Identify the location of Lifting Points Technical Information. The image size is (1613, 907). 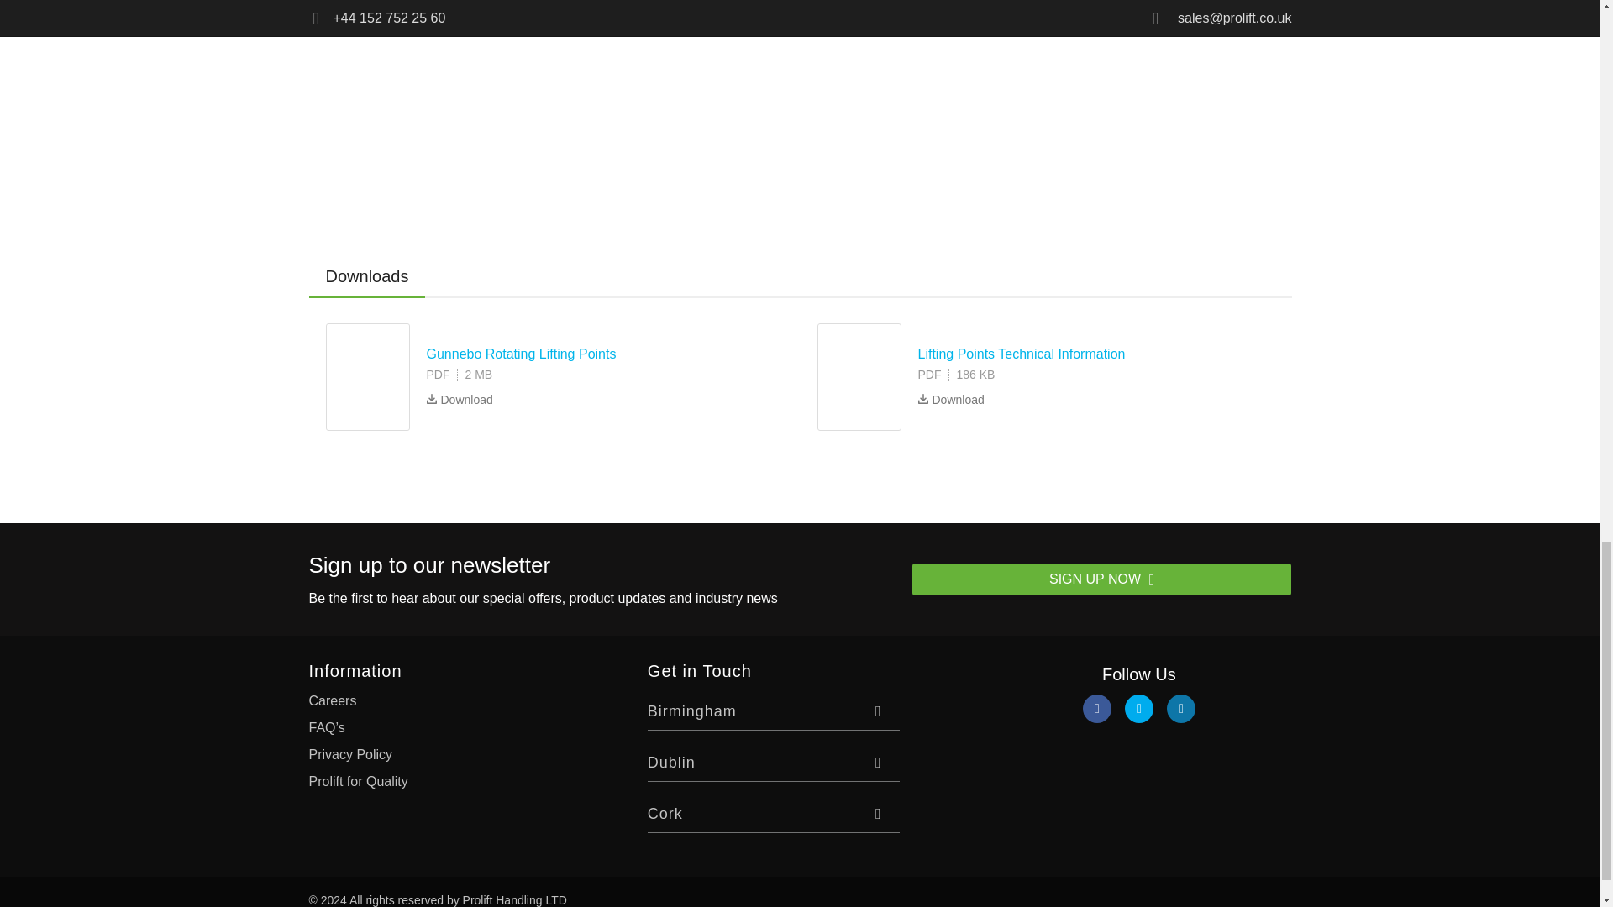
(1021, 354).